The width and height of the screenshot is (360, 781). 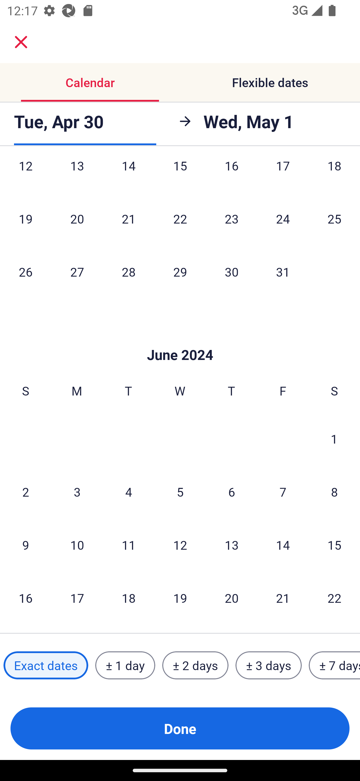 What do you see at coordinates (180, 272) in the screenshot?
I see `29 Wednesday, May 29, 2024` at bounding box center [180, 272].